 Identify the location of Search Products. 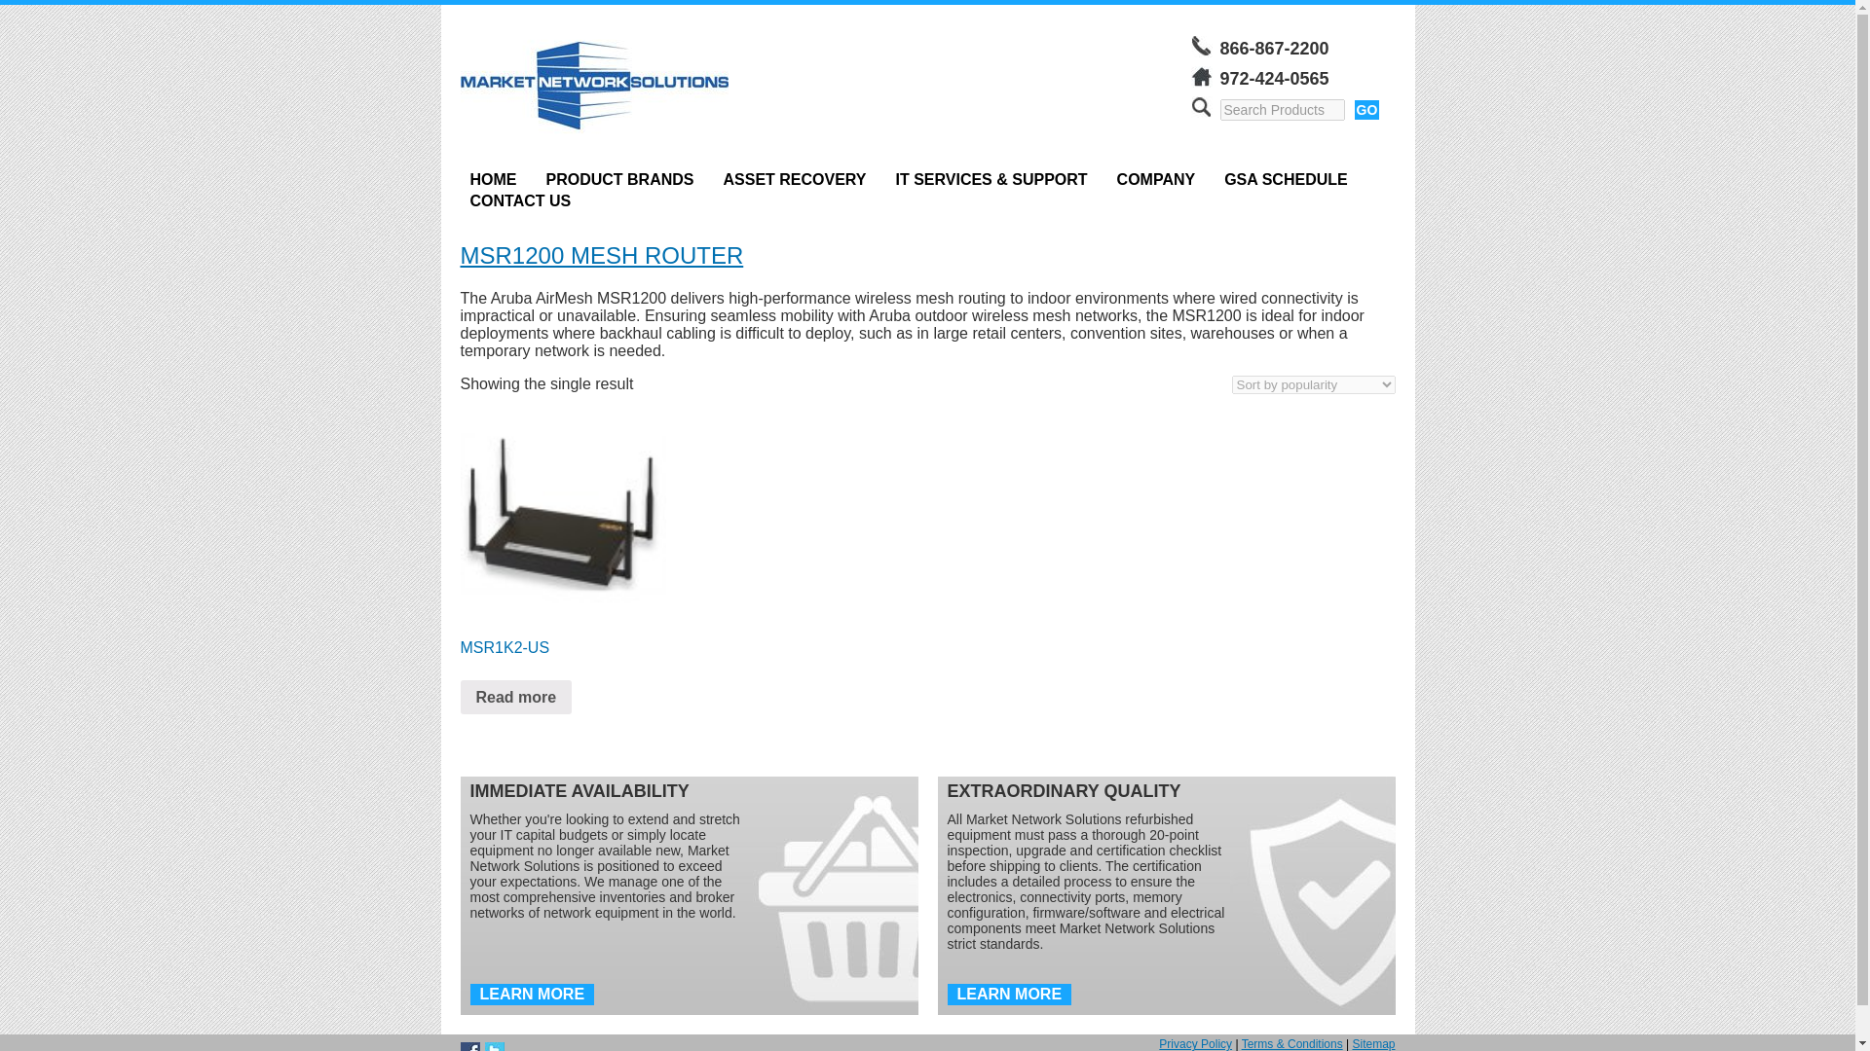
(1282, 109).